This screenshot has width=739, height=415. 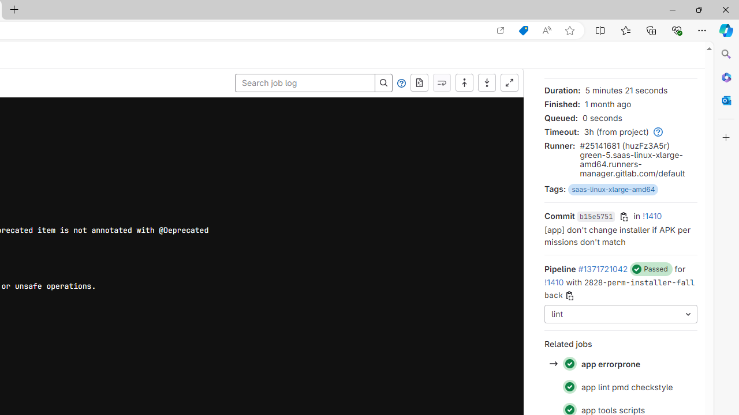 I want to click on Shopping in Microsoft Edge, so click(x=523, y=31).